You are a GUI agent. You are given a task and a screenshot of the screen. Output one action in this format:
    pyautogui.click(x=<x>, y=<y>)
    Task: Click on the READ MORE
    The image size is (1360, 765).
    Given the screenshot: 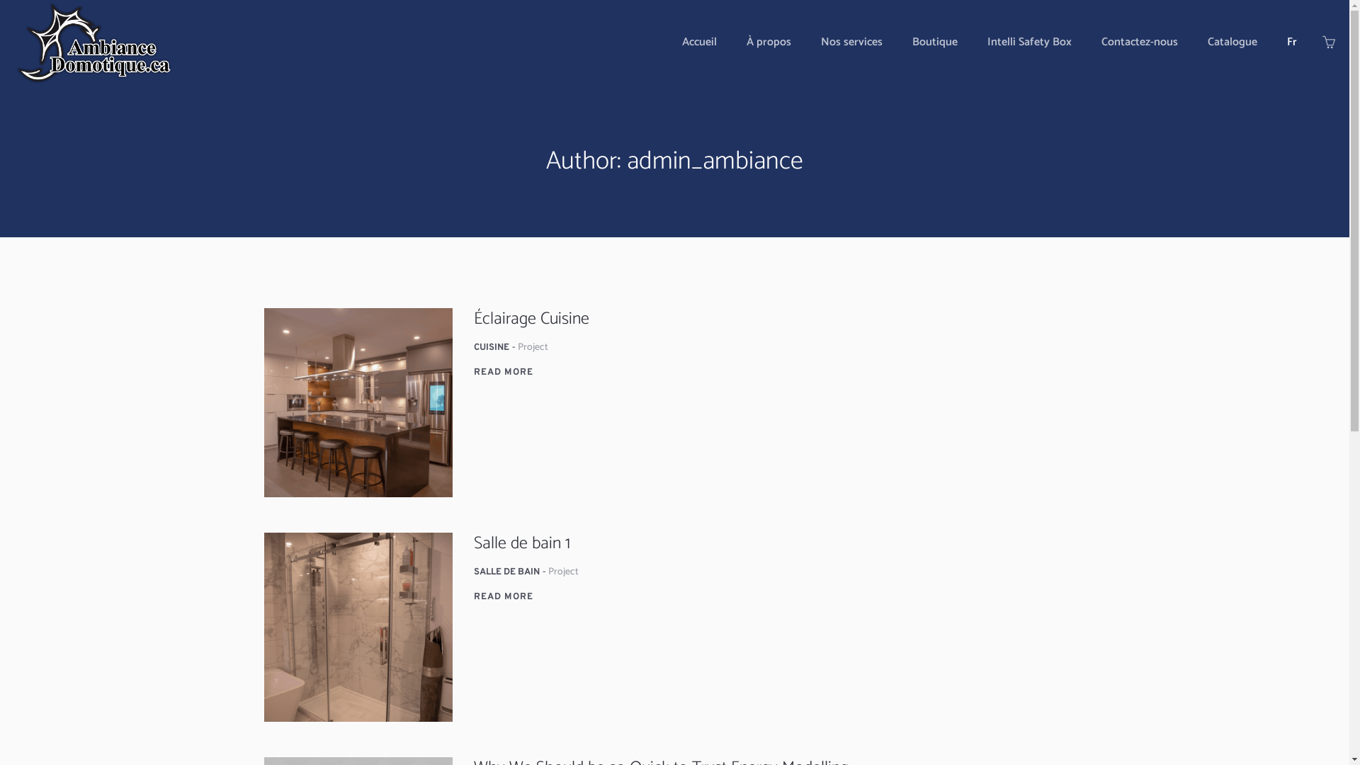 What is the action you would take?
    pyautogui.click(x=504, y=373)
    